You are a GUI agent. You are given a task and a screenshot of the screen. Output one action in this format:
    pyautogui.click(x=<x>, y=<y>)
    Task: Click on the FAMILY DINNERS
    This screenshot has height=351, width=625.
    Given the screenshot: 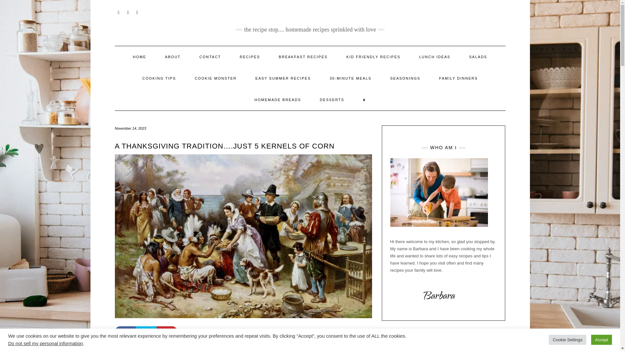 What is the action you would take?
    pyautogui.click(x=458, y=78)
    